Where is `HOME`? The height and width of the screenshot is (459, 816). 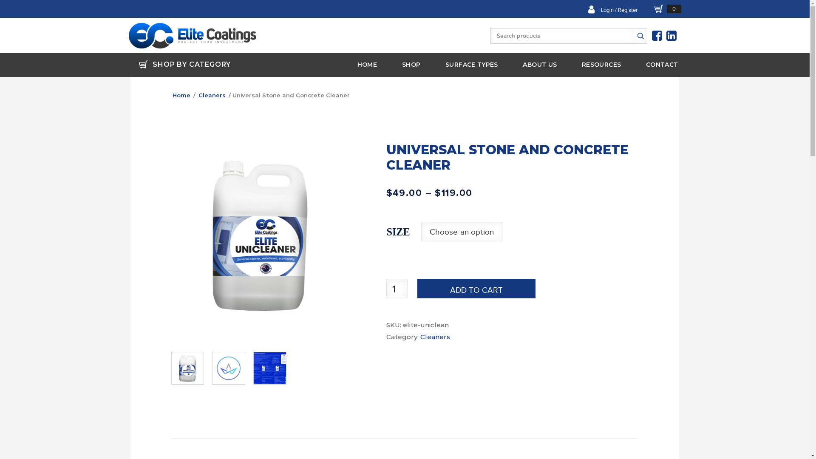
HOME is located at coordinates (367, 65).